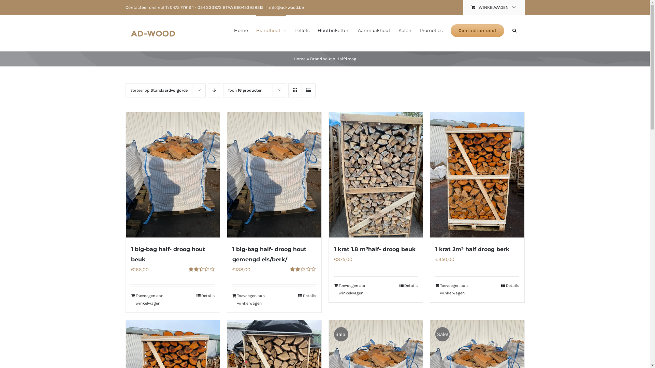  Describe the element at coordinates (159, 90) in the screenshot. I see `Sorteer op Standaardvolgorde` at that location.